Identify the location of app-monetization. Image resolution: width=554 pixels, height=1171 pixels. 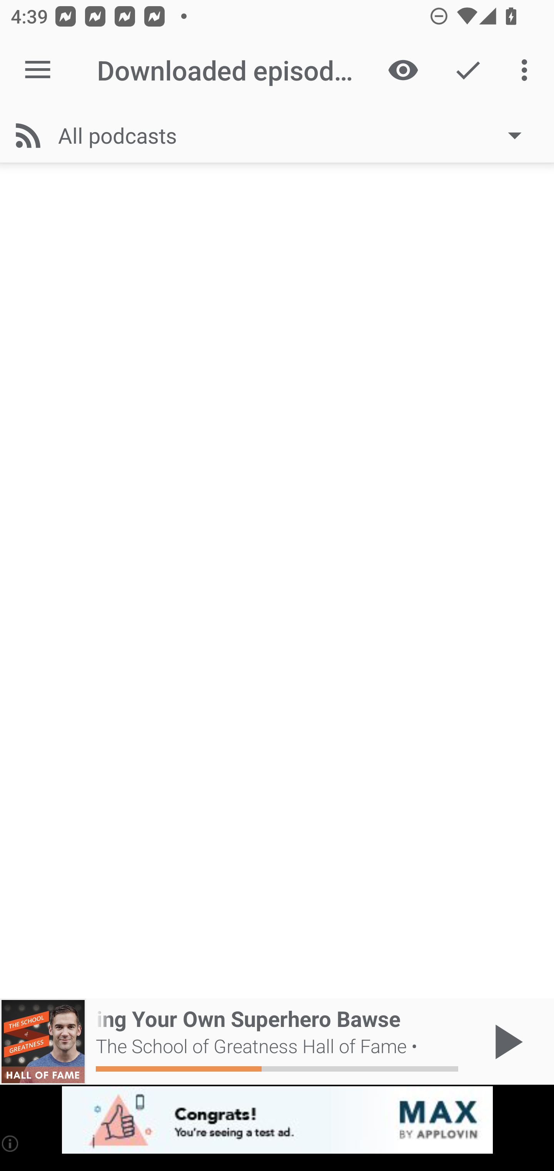
(277, 1121).